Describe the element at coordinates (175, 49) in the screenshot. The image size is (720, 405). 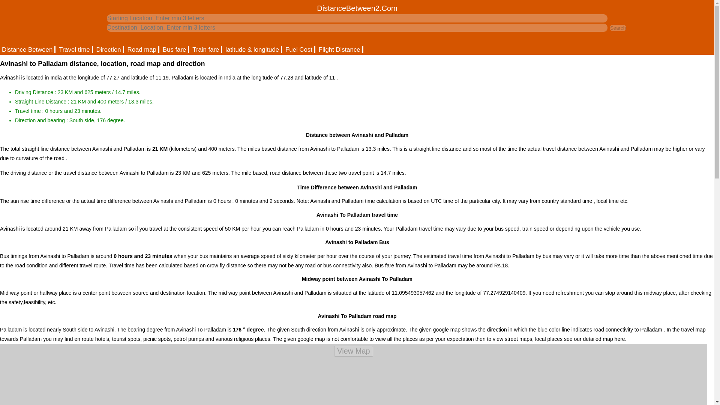
I see `Bus fare` at that location.